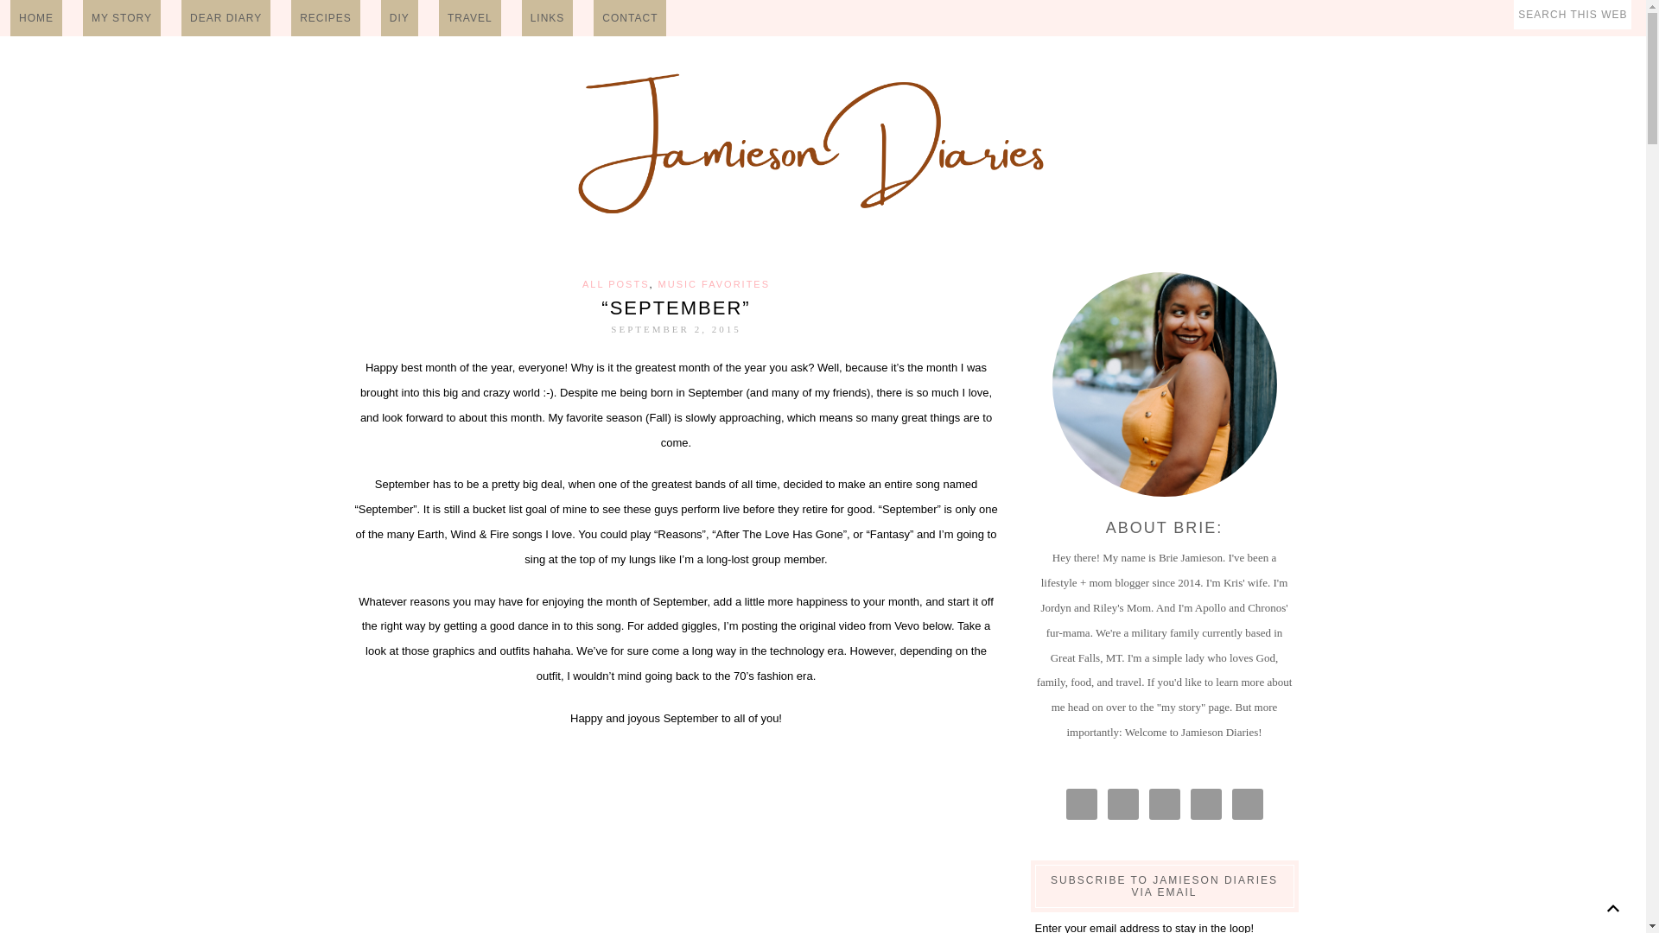 This screenshot has width=1659, height=933. What do you see at coordinates (615, 283) in the screenshot?
I see `ALL POSTS` at bounding box center [615, 283].